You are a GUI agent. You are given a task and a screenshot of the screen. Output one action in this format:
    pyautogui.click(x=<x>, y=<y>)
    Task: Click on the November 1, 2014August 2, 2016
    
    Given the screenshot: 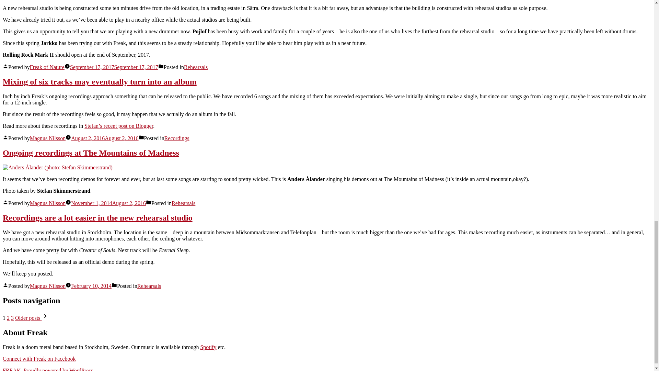 What is the action you would take?
    pyautogui.click(x=108, y=203)
    